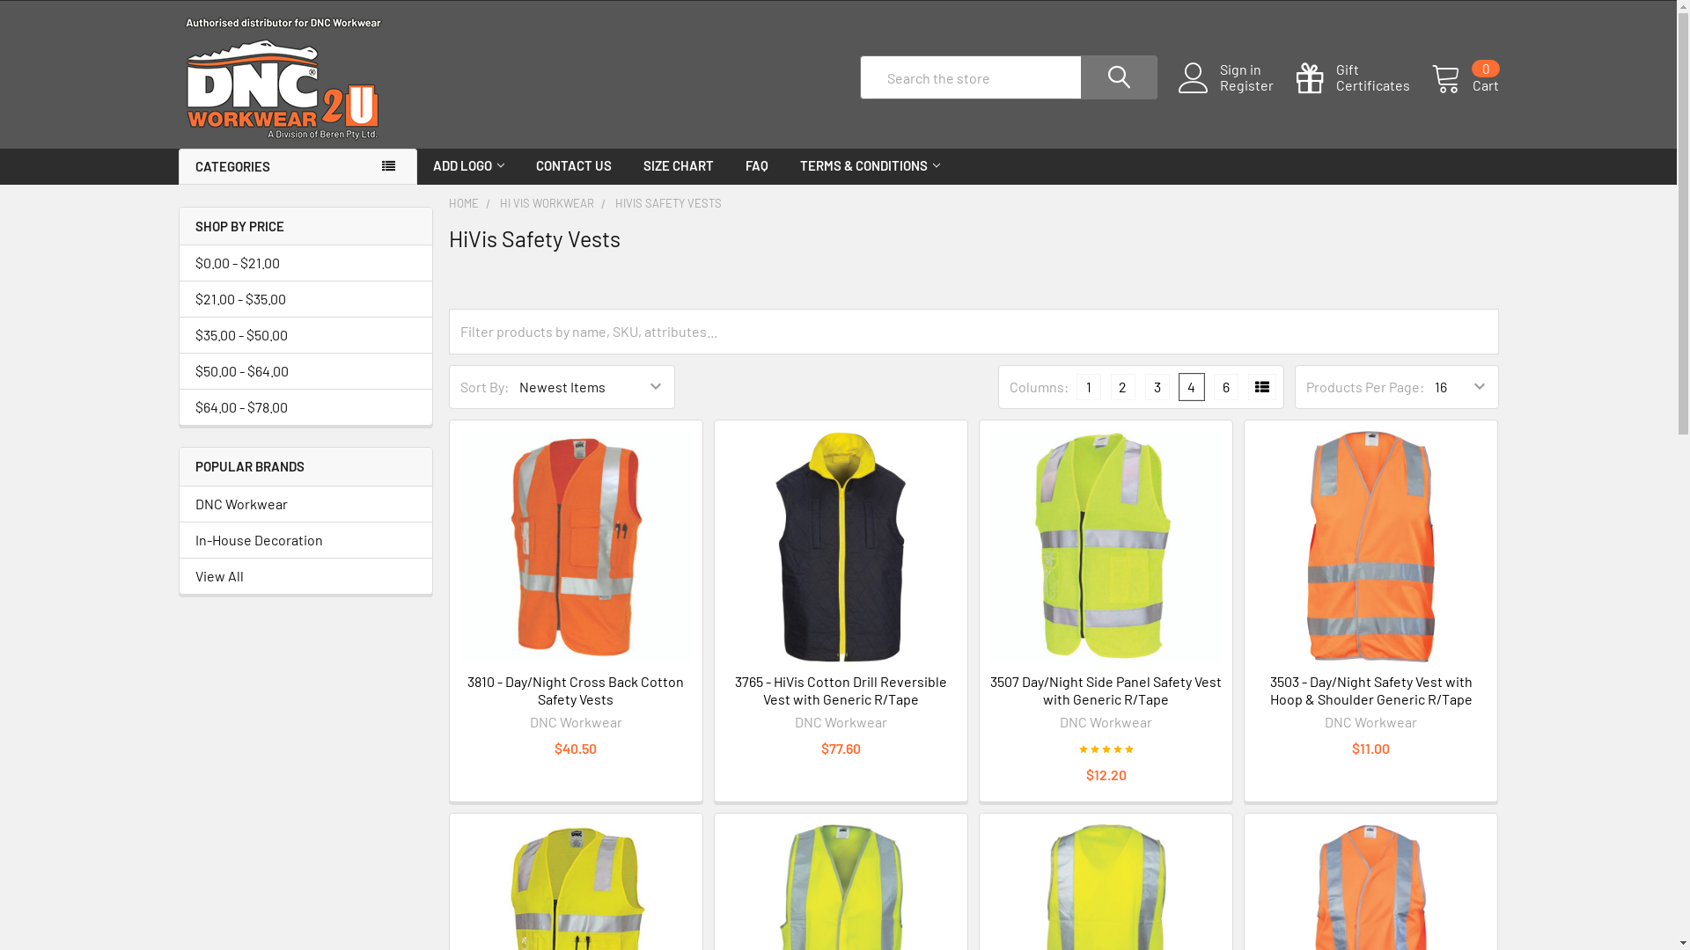 The image size is (1690, 950). What do you see at coordinates (468, 165) in the screenshot?
I see `ADD LOGO` at bounding box center [468, 165].